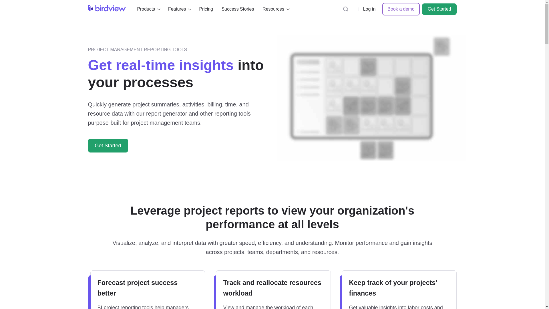 This screenshot has width=549, height=309. What do you see at coordinates (206, 9) in the screenshot?
I see `Pricing` at bounding box center [206, 9].